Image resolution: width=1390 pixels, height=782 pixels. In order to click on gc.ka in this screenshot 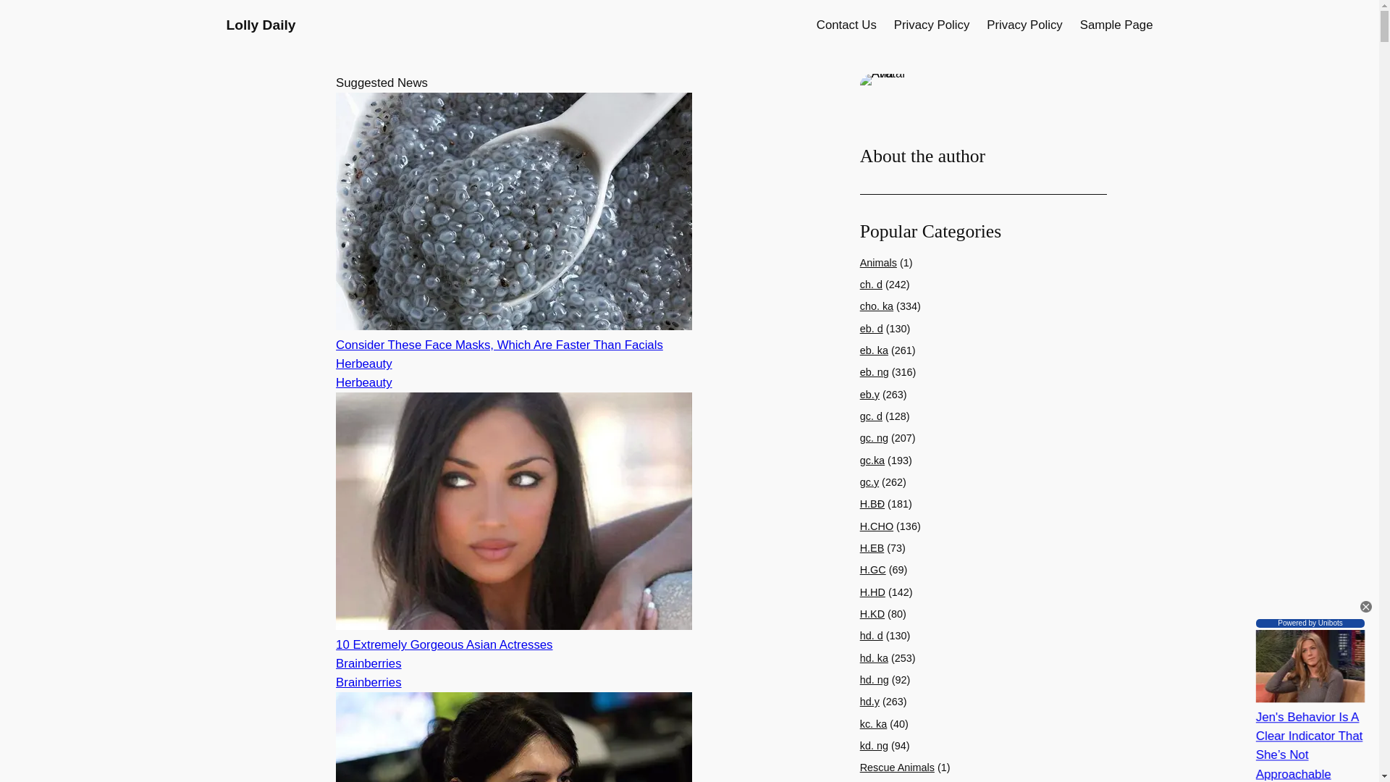, I will do `click(872, 460)`.